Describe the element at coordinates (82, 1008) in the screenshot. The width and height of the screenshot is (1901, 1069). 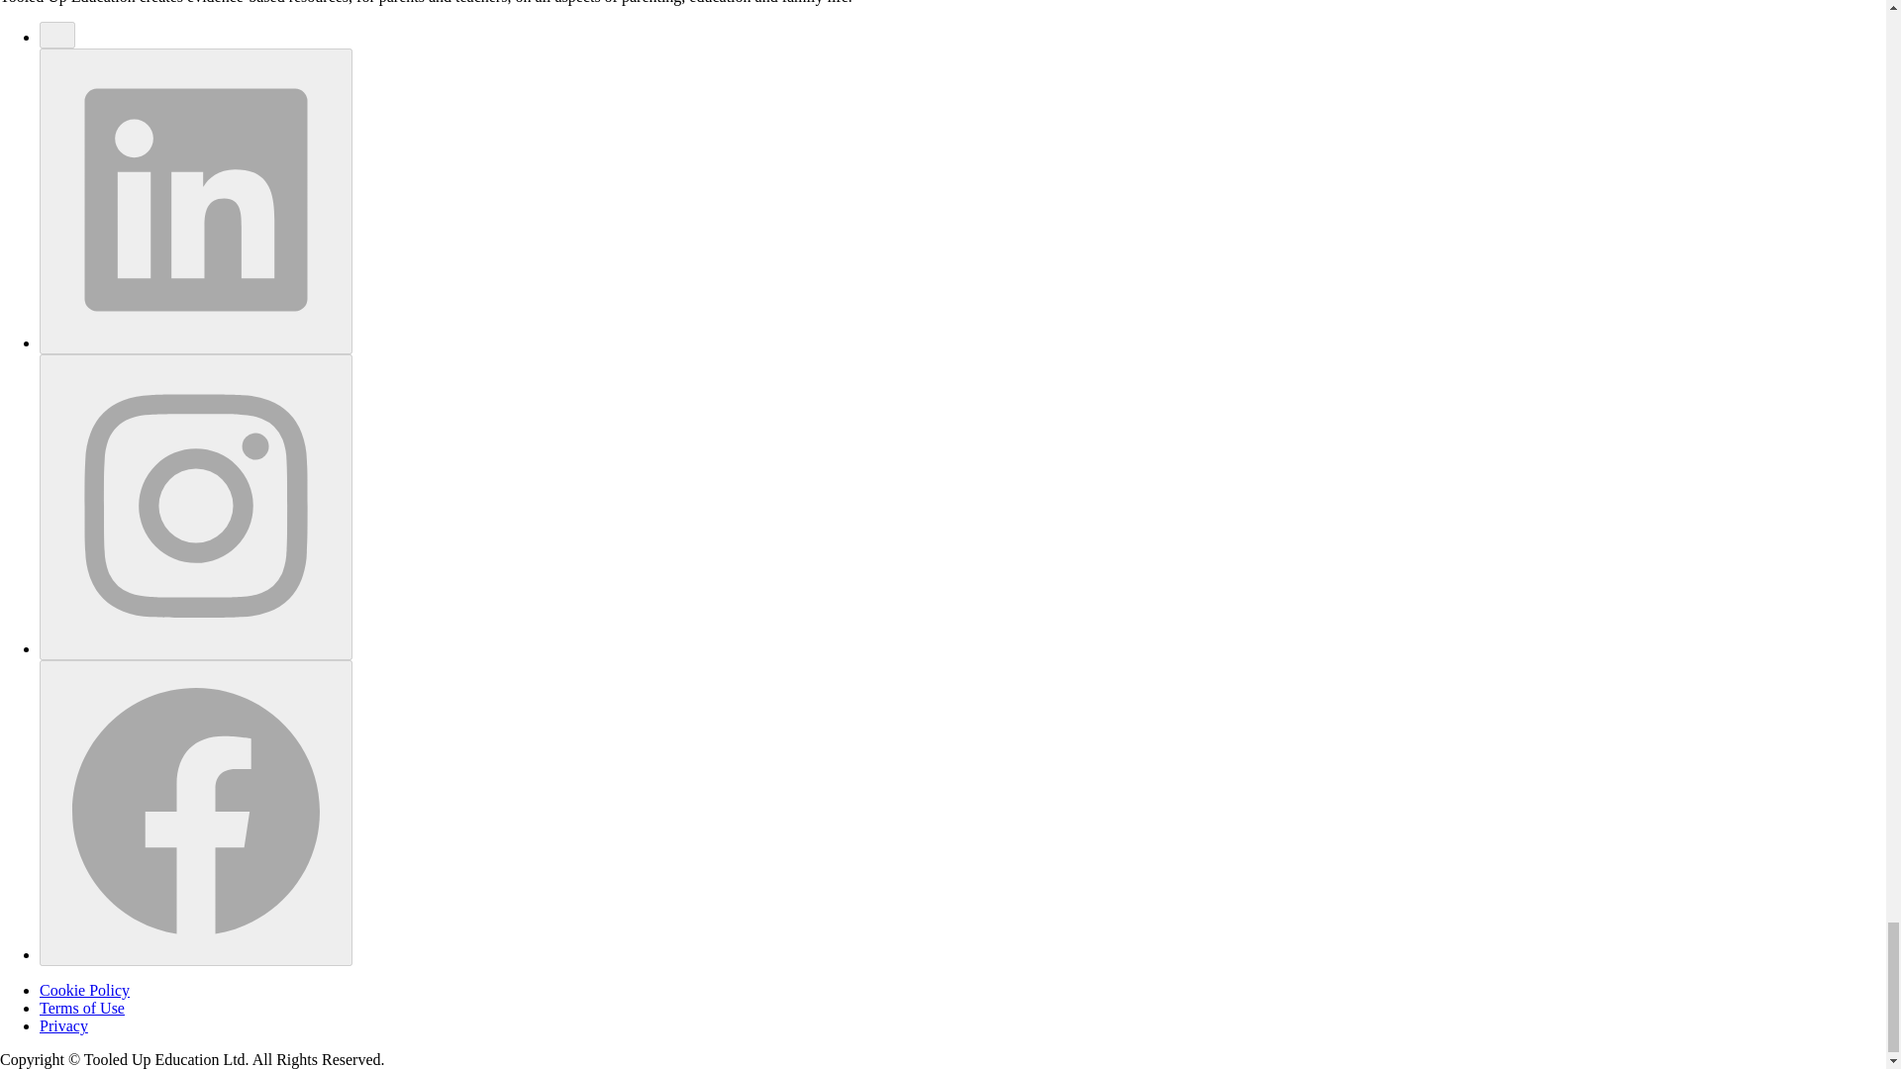
I see `Terms of Use` at that location.